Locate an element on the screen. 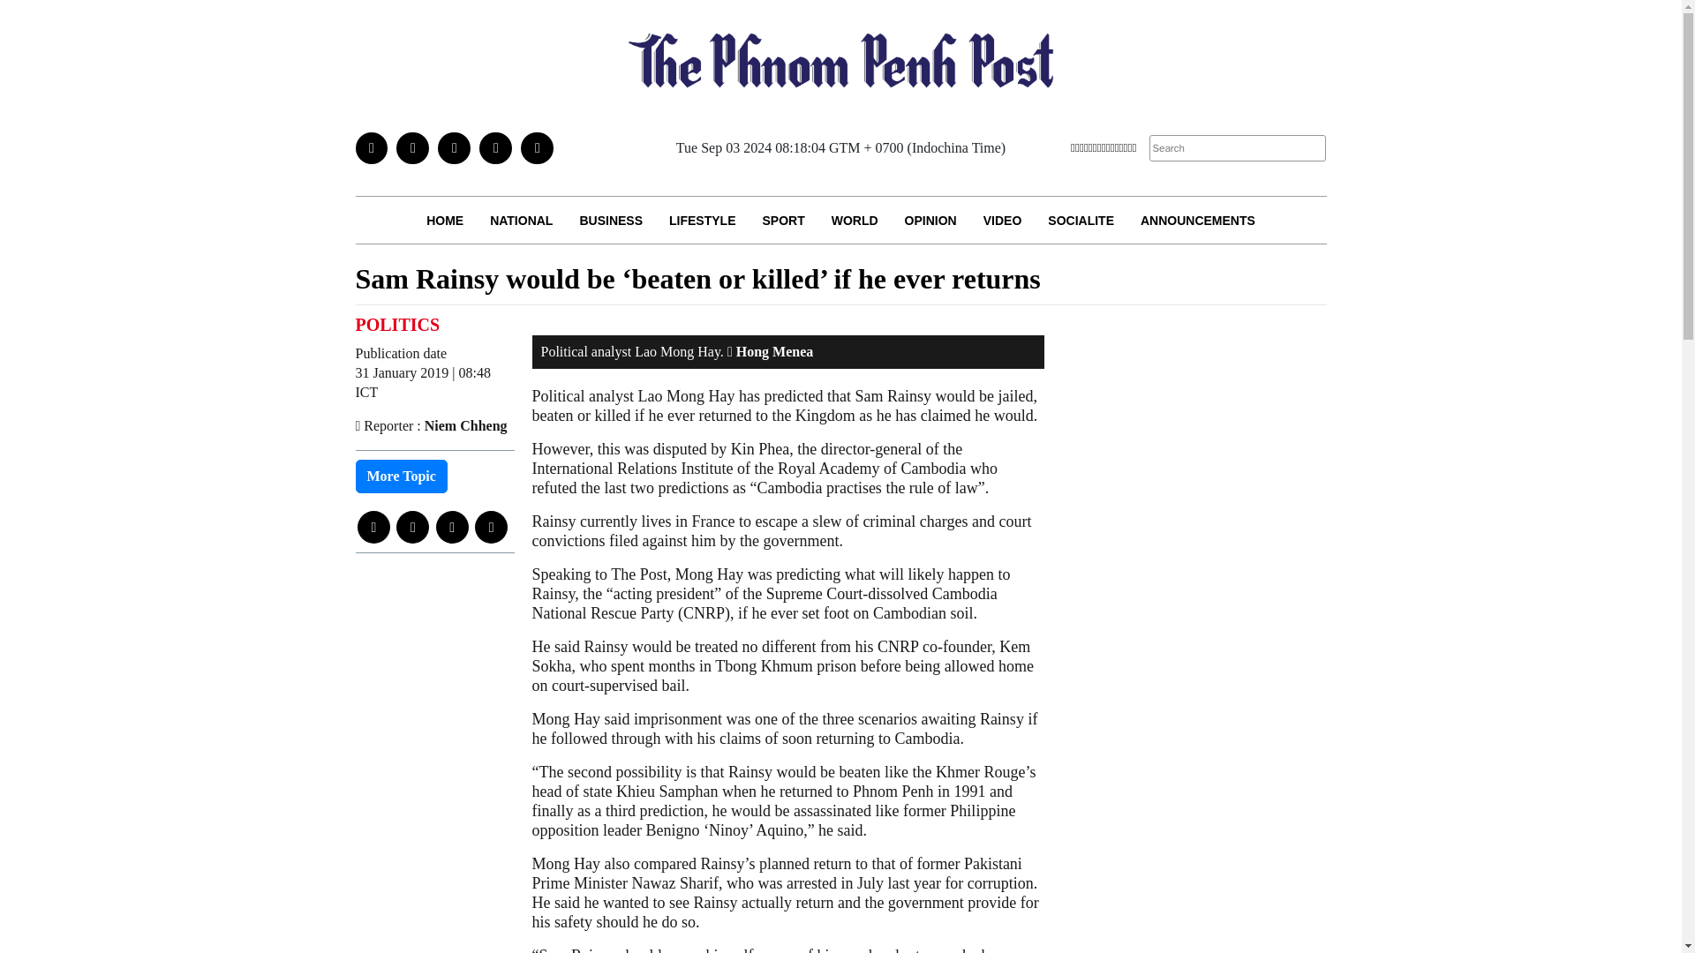 This screenshot has width=1695, height=953. OPINION is located at coordinates (930, 220).